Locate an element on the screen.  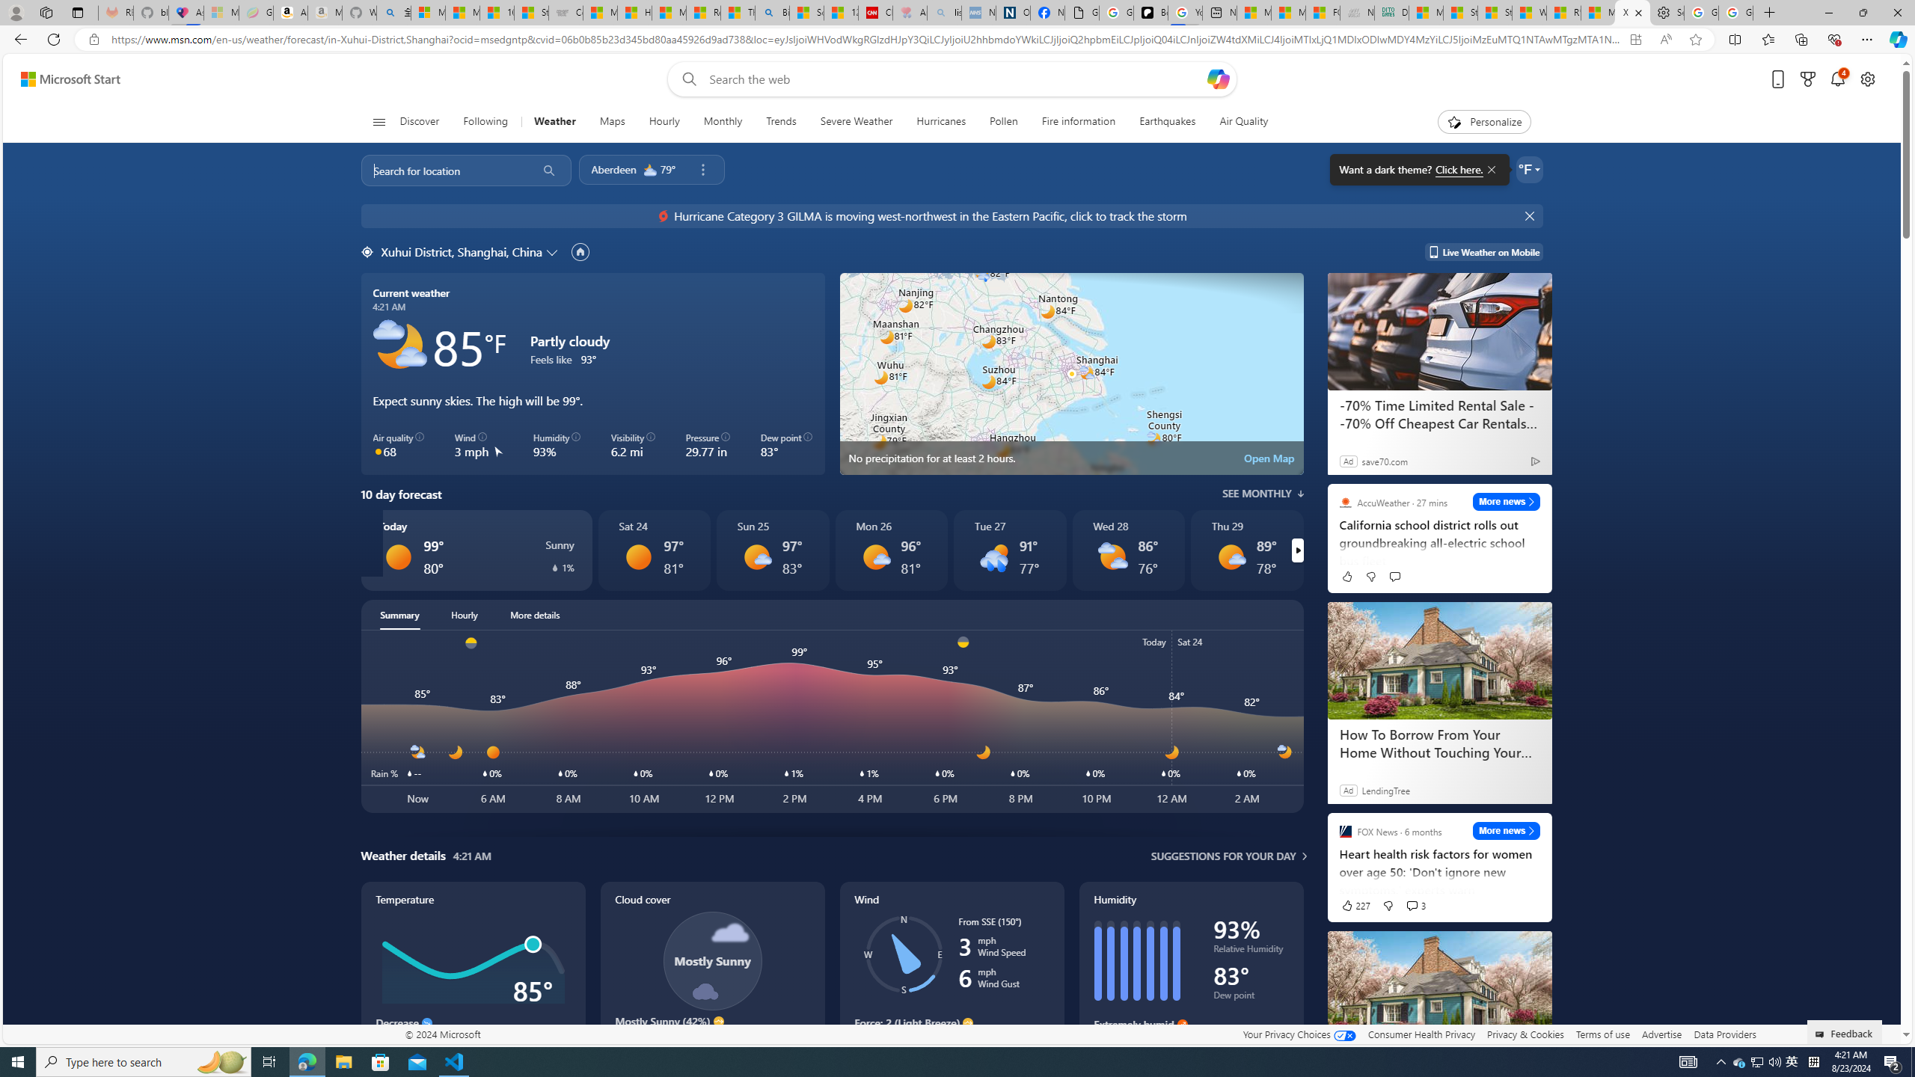
Wind 3 mph is located at coordinates (479, 446).